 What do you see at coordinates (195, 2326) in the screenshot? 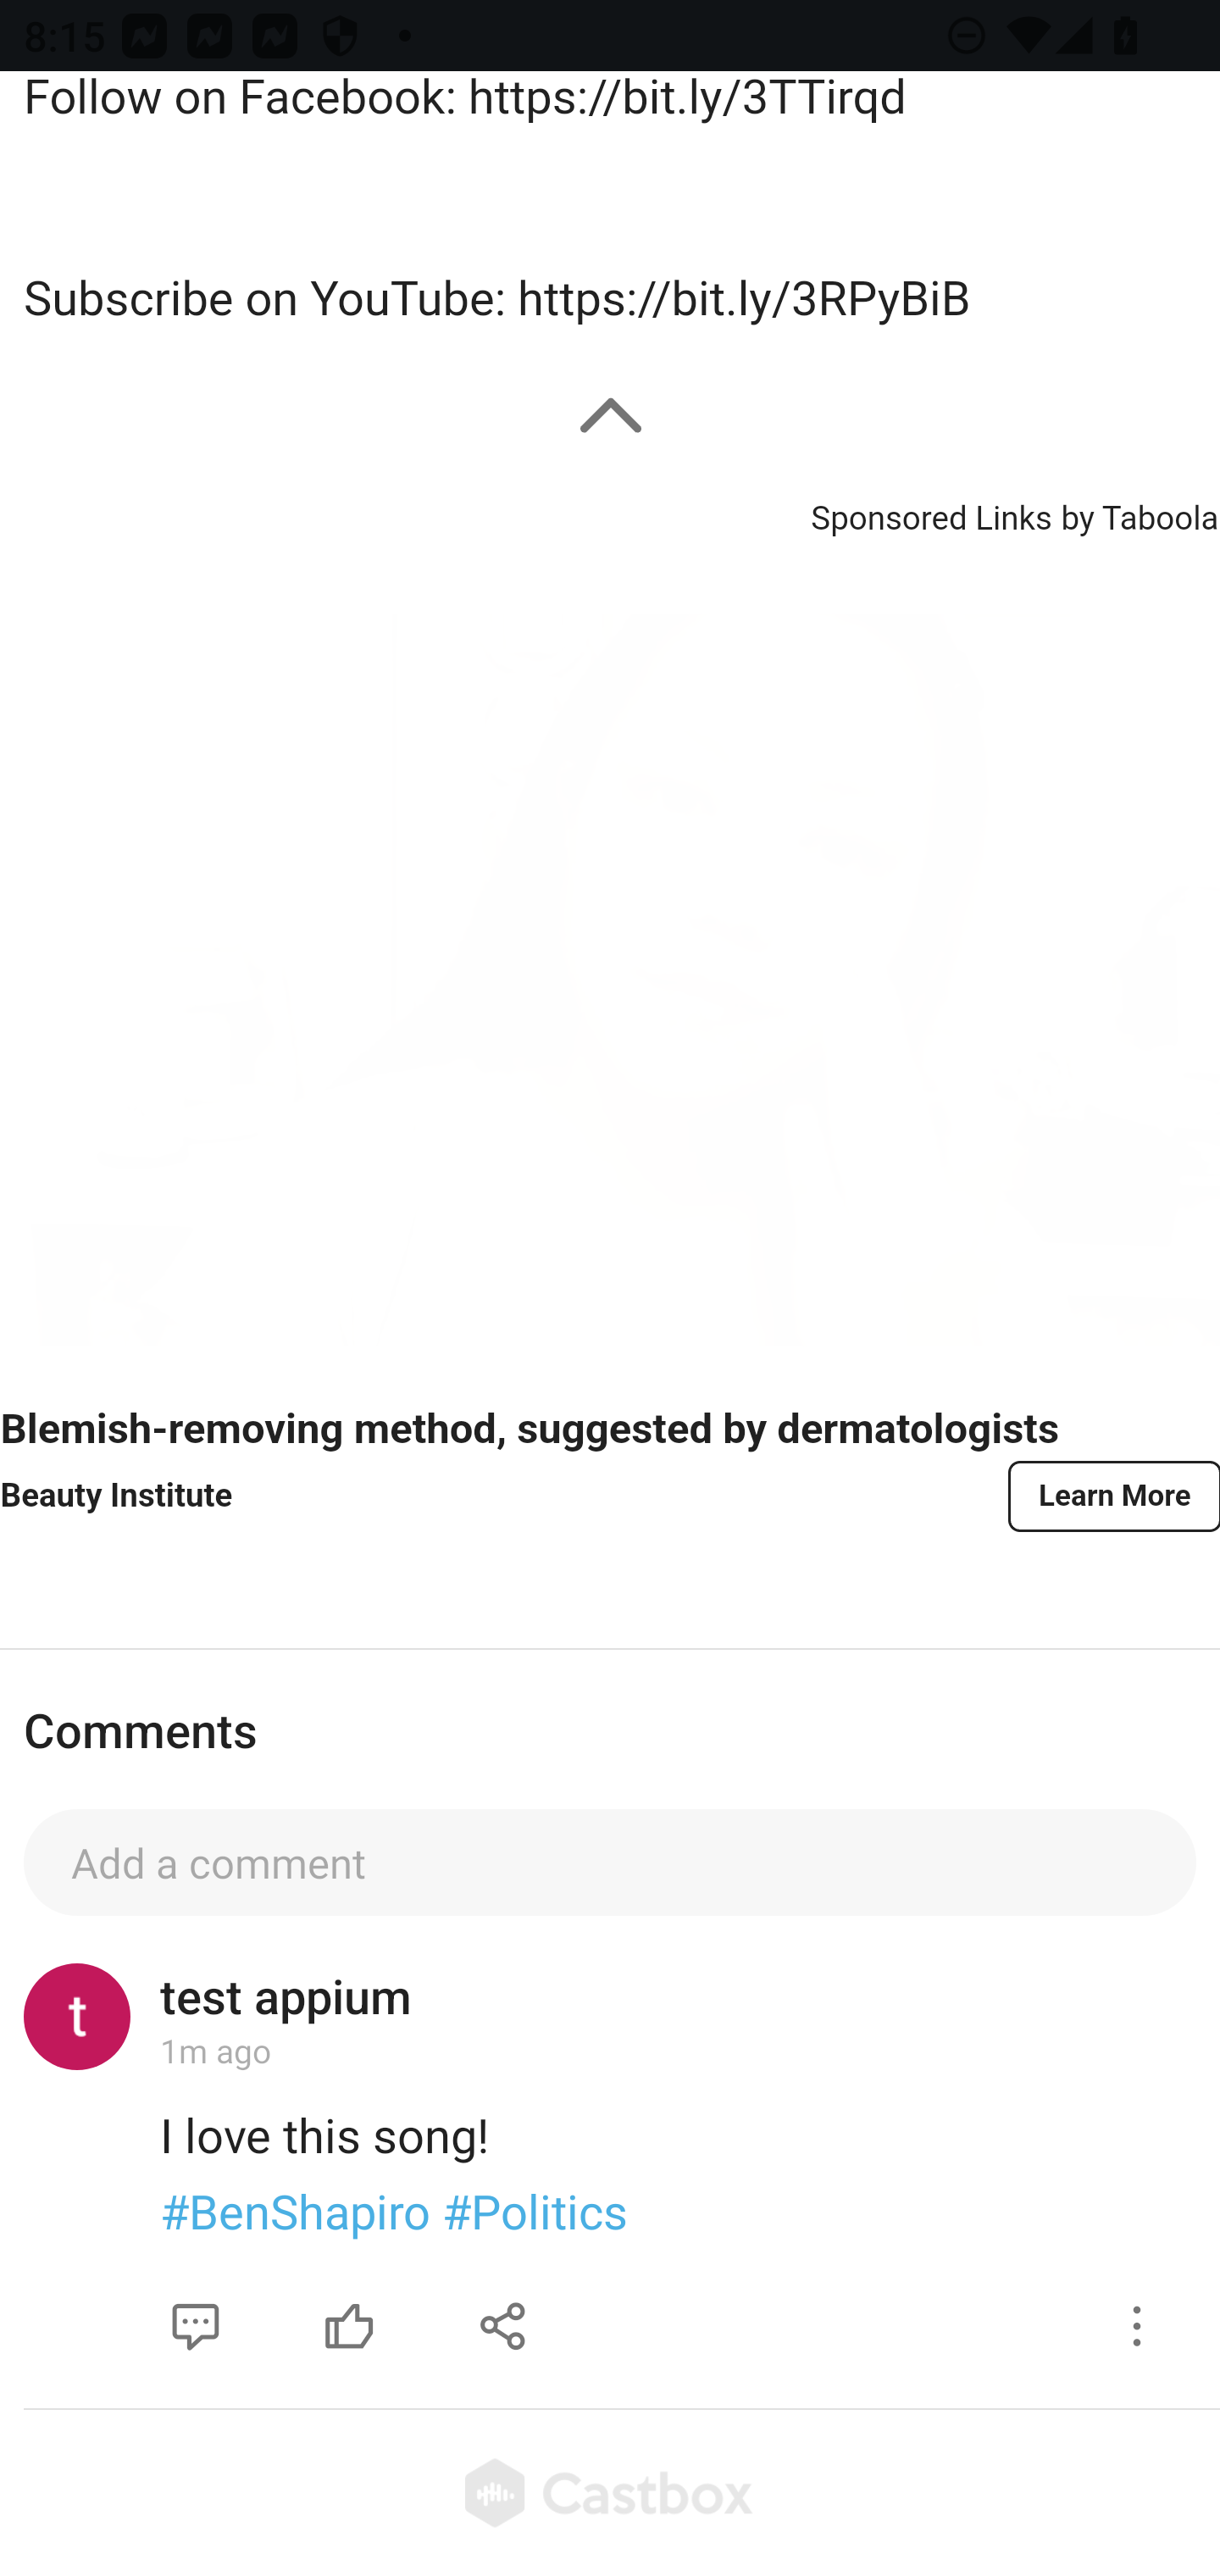
I see `` at bounding box center [195, 2326].